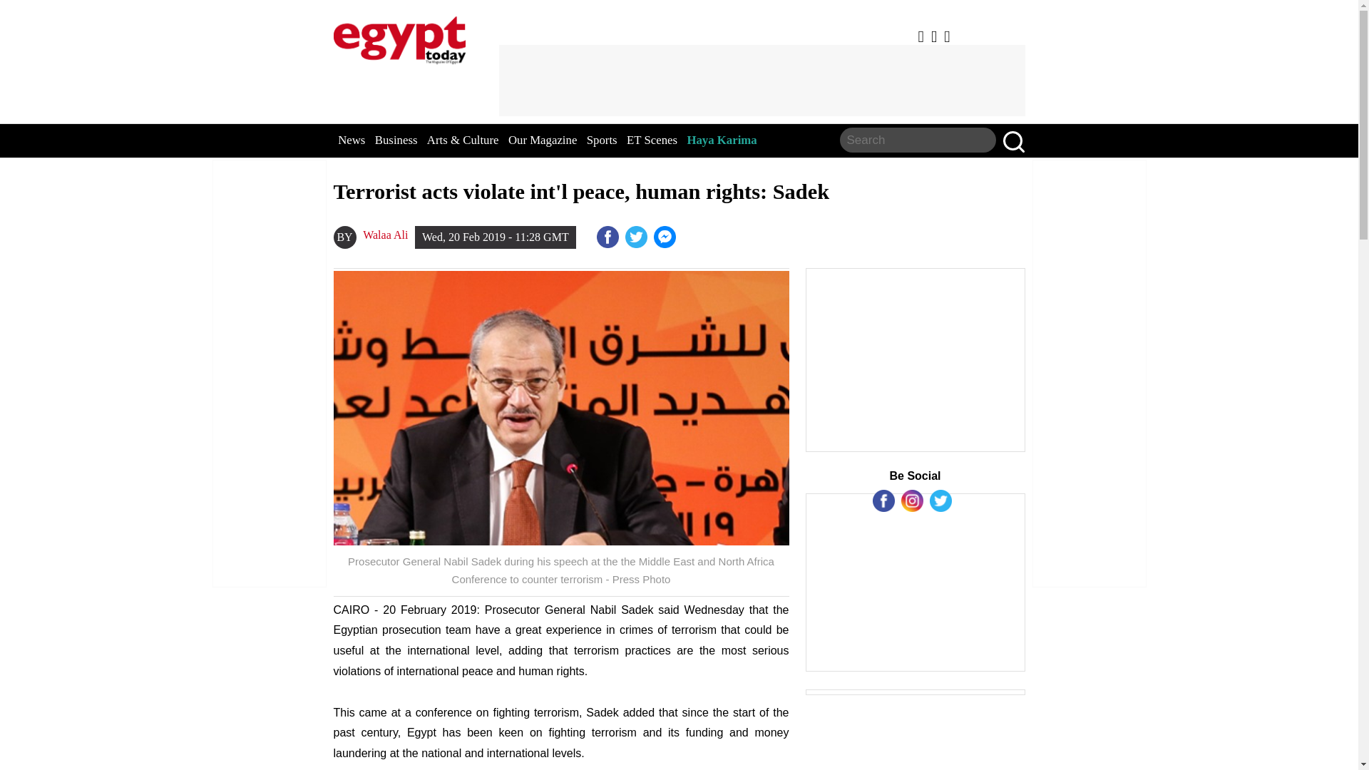 This screenshot has width=1369, height=770. I want to click on ET Scenes, so click(652, 140).